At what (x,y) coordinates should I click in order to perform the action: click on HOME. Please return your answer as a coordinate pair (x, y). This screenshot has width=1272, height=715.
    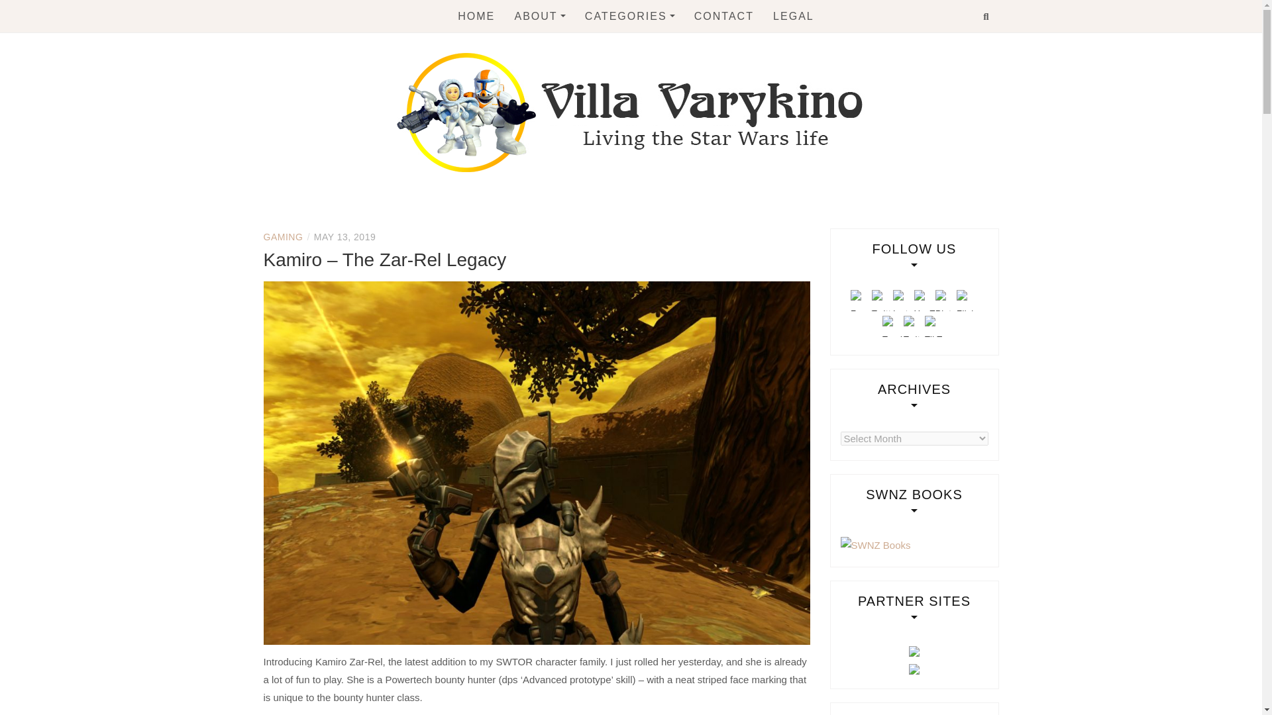
    Looking at the image, I should click on (476, 16).